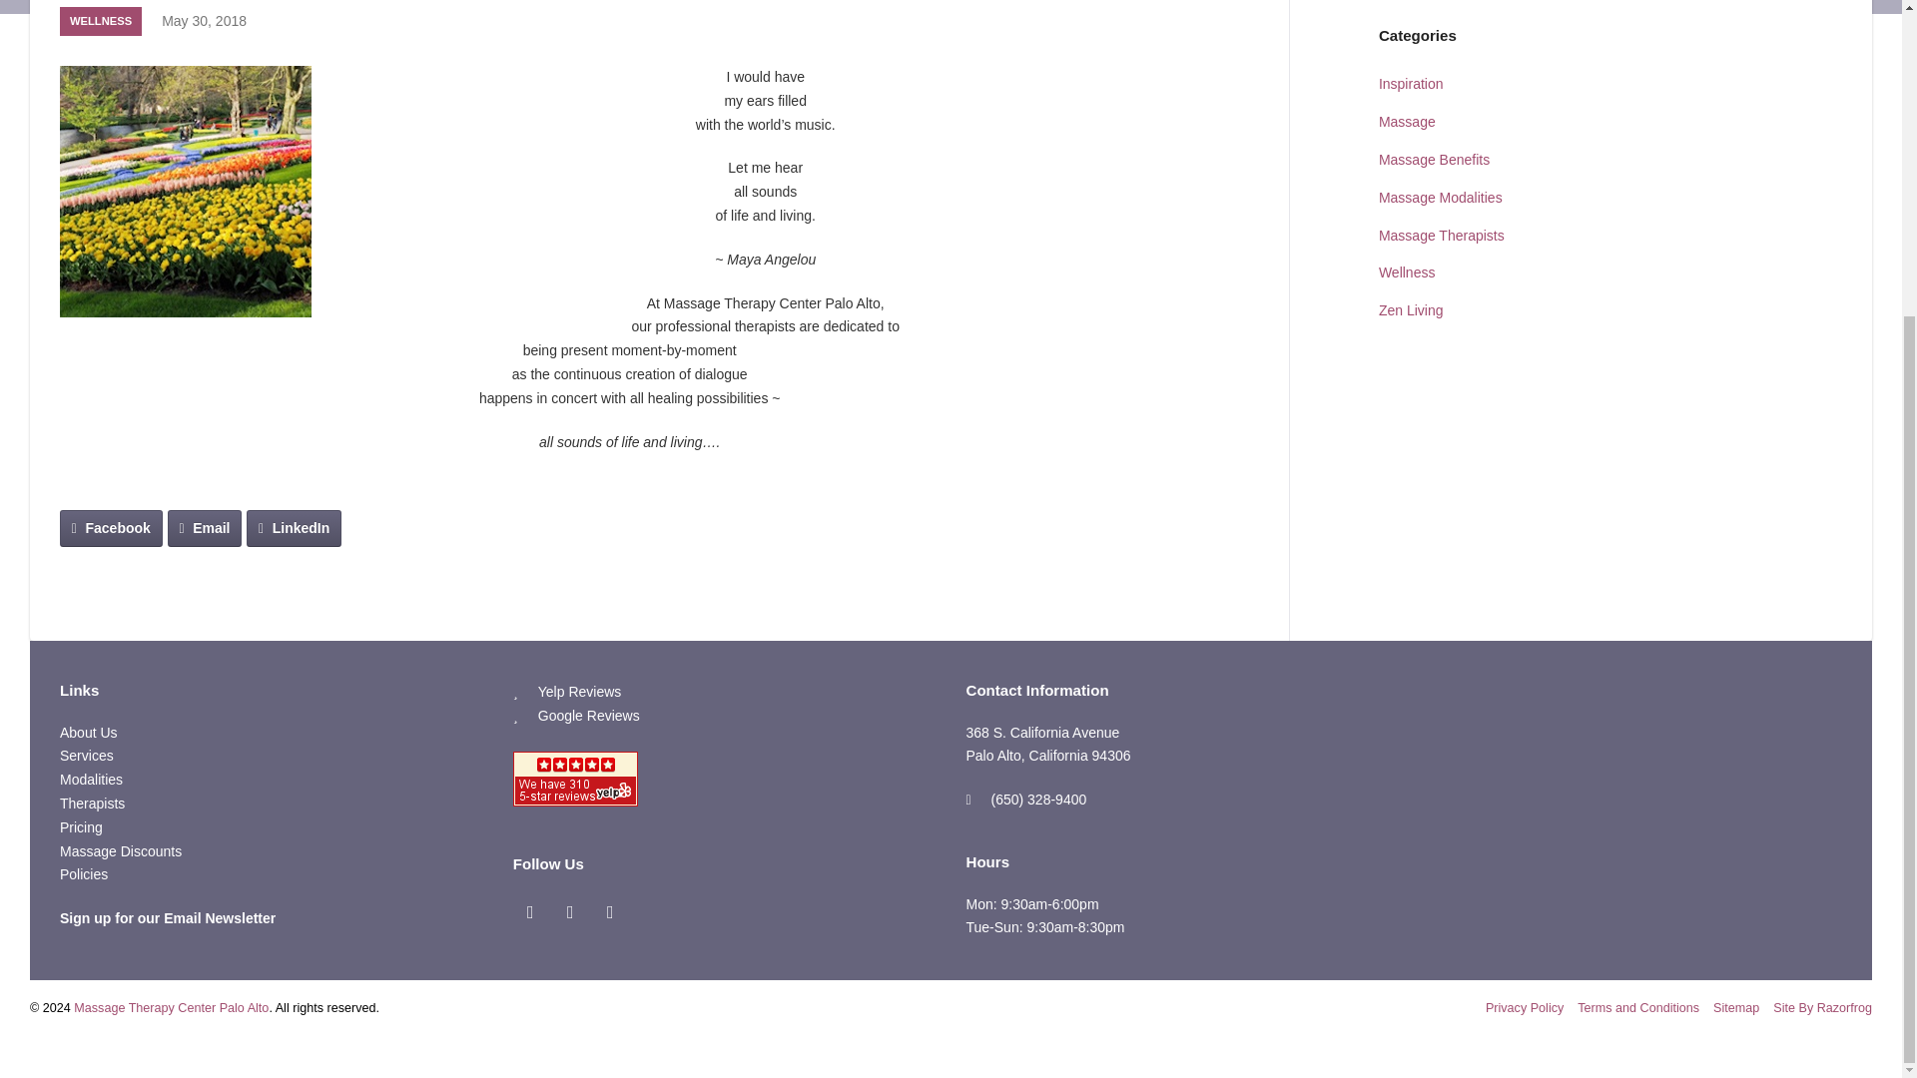 The image size is (1917, 1078). Describe the element at coordinates (610, 912) in the screenshot. I see `Tiktok` at that location.